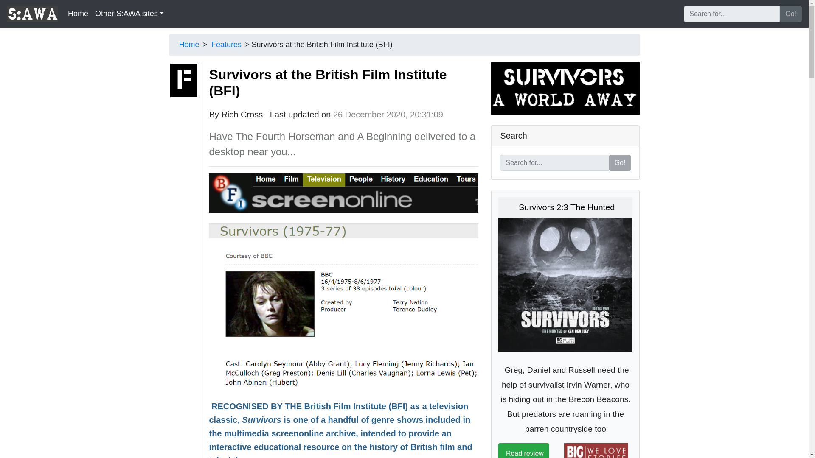 The image size is (815, 458). What do you see at coordinates (791, 14) in the screenshot?
I see `Go!` at bounding box center [791, 14].